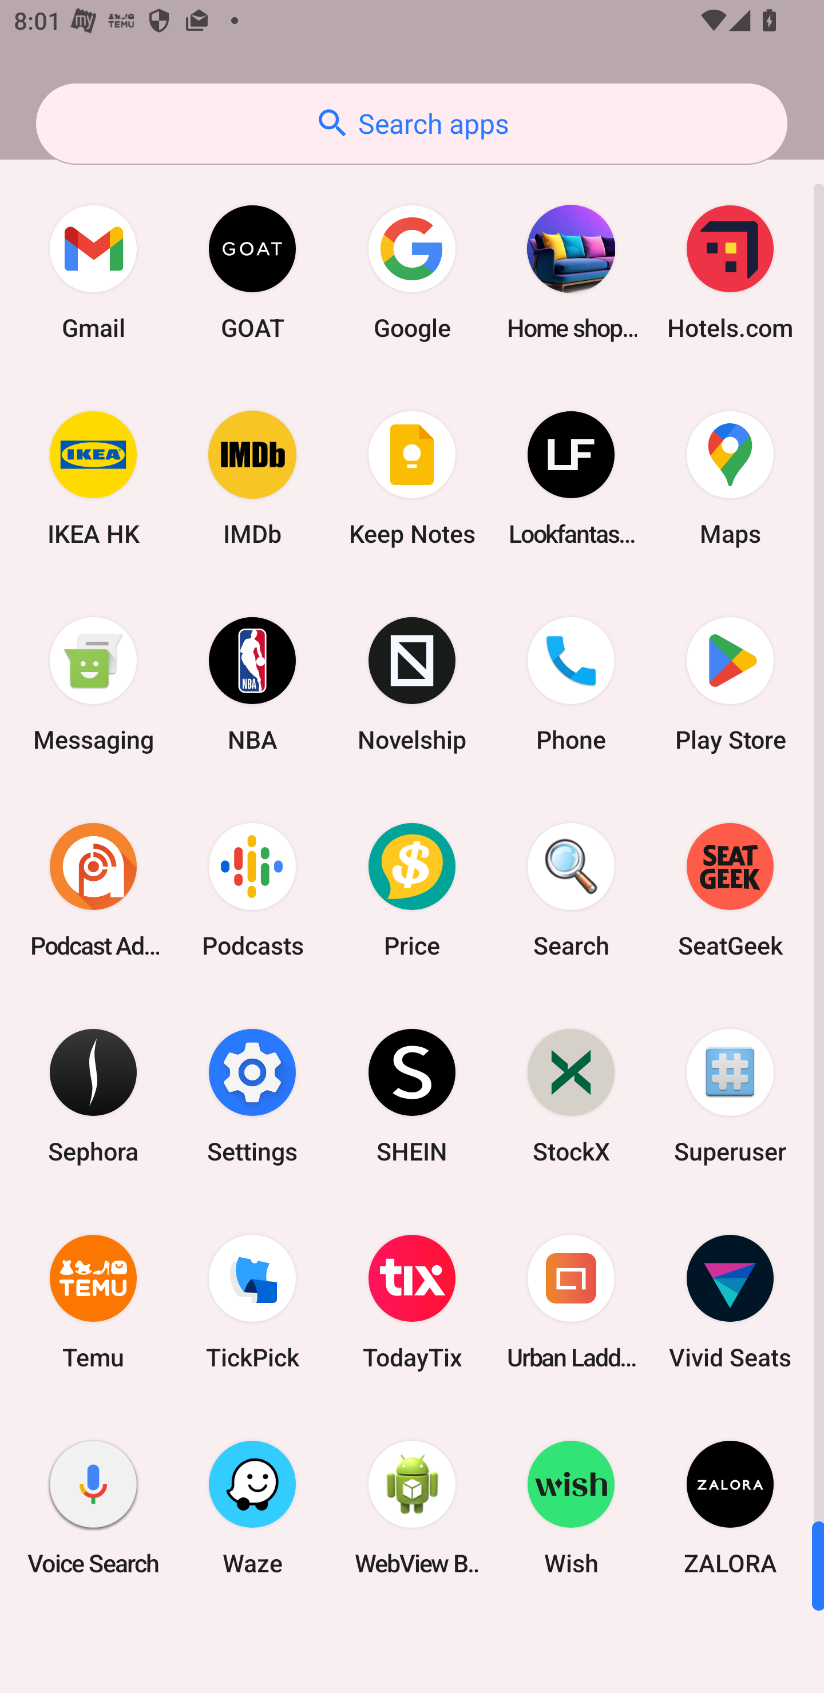 Image resolution: width=824 pixels, height=1693 pixels. What do you see at coordinates (412, 1507) in the screenshot?
I see `WebView Browser Tester` at bounding box center [412, 1507].